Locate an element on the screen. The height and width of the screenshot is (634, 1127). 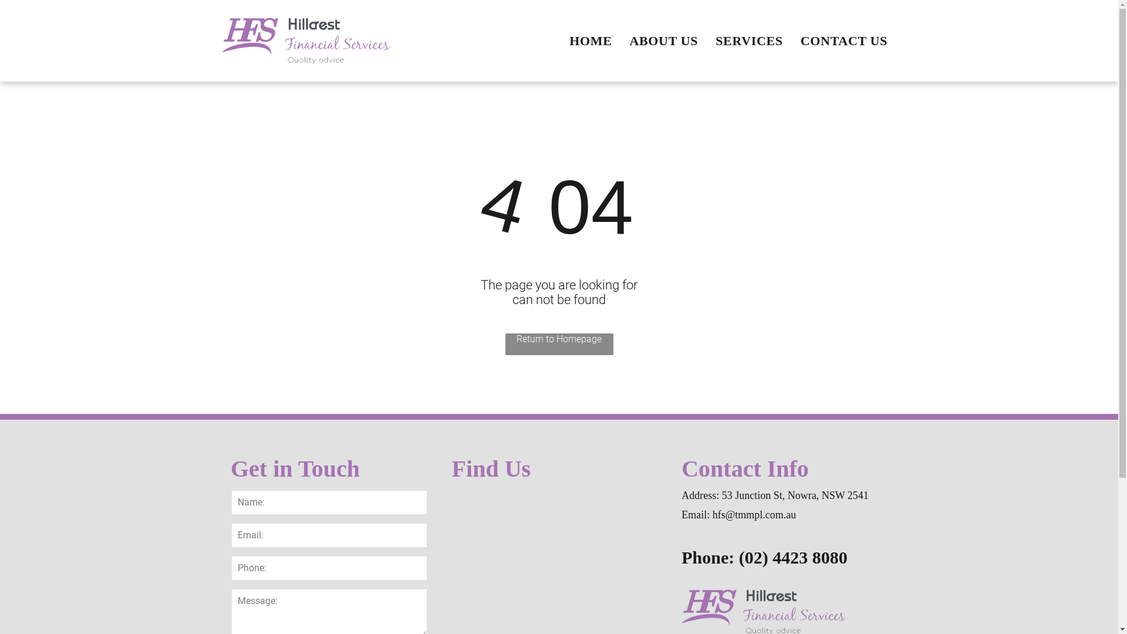
CONTACT US is located at coordinates (844, 41).